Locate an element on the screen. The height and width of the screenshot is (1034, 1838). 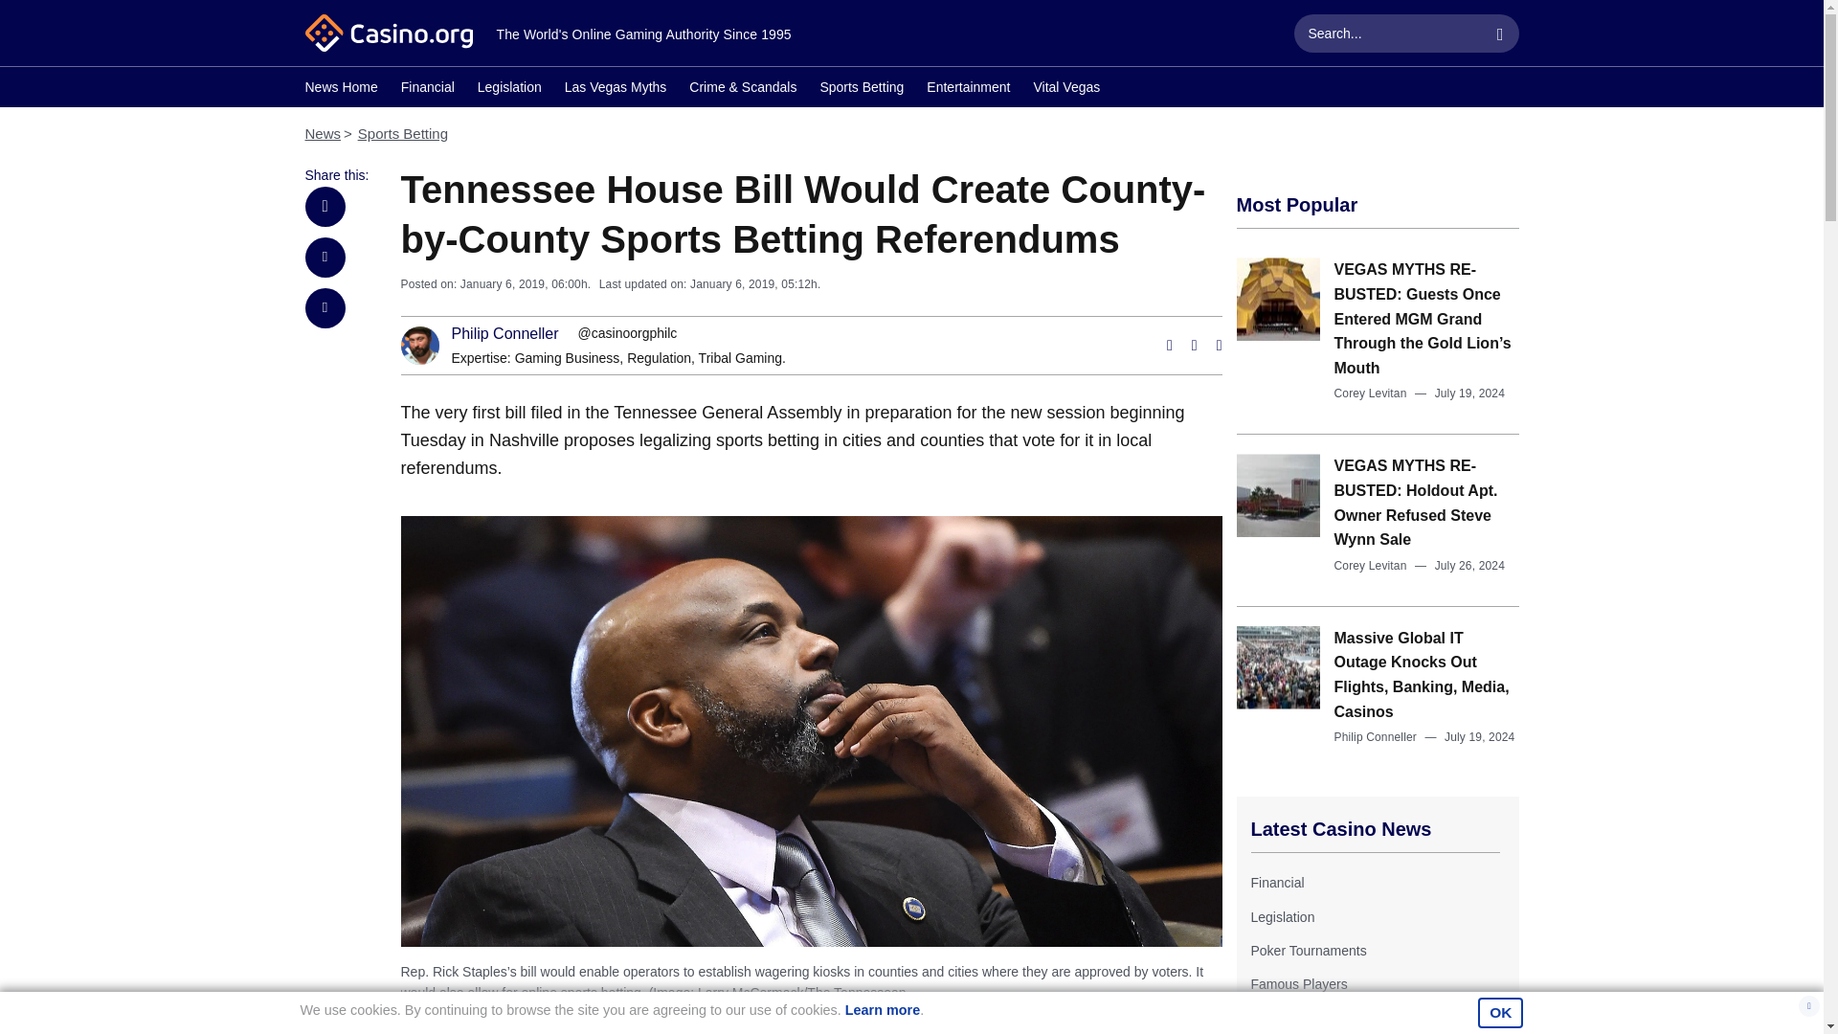
Corey Levitan is located at coordinates (1371, 393).